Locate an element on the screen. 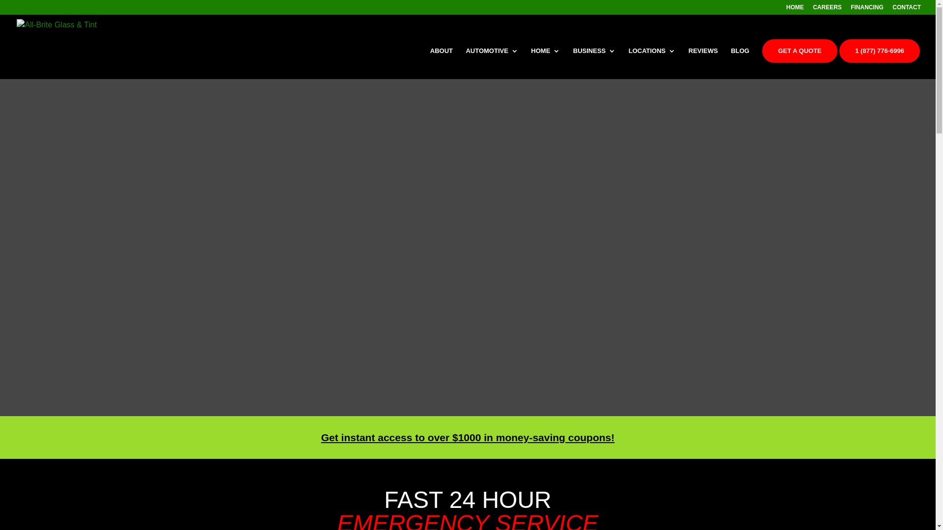  BLOG is located at coordinates (740, 63).